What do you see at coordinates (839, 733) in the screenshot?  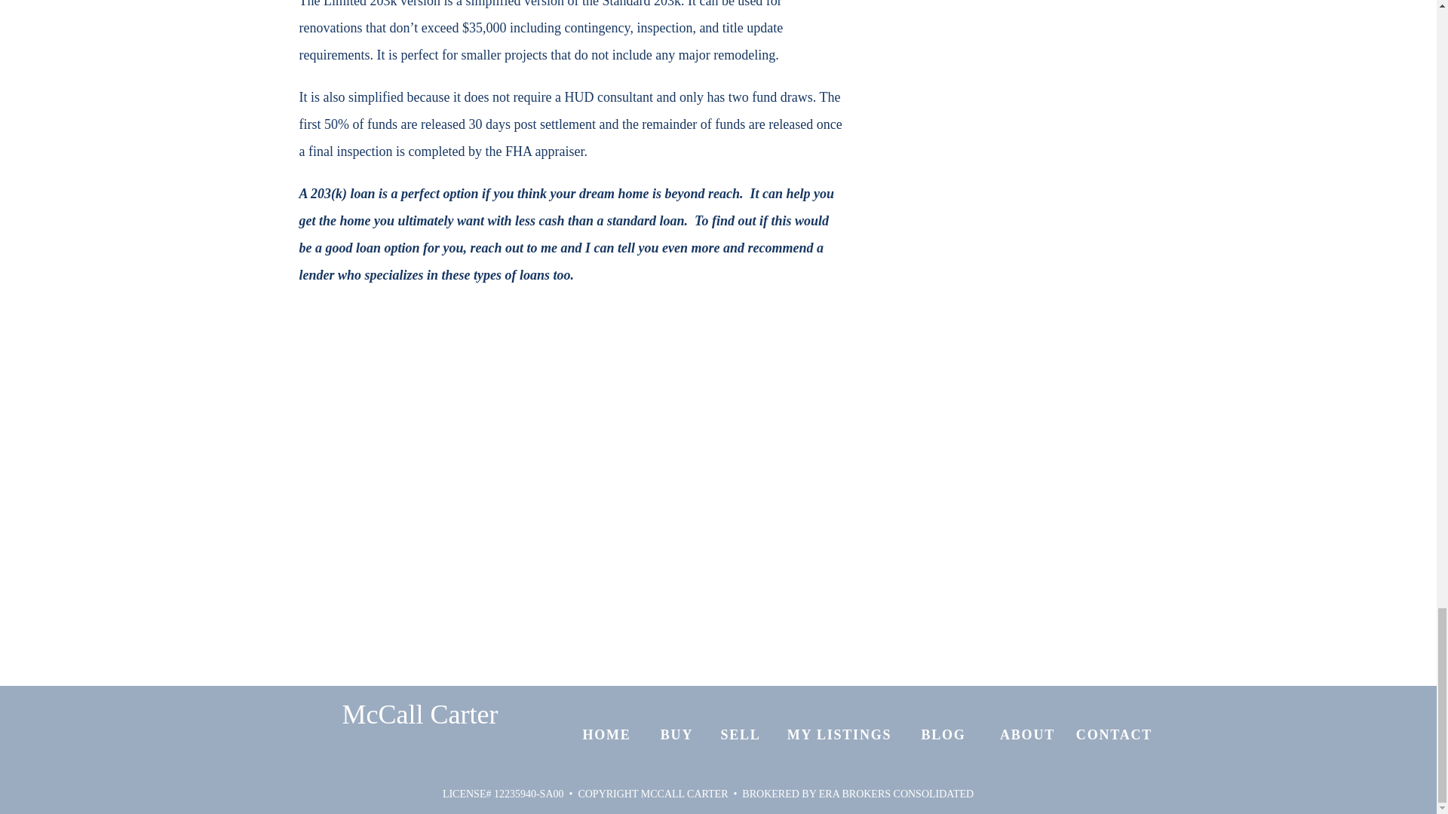 I see `MY LISTINGS` at bounding box center [839, 733].